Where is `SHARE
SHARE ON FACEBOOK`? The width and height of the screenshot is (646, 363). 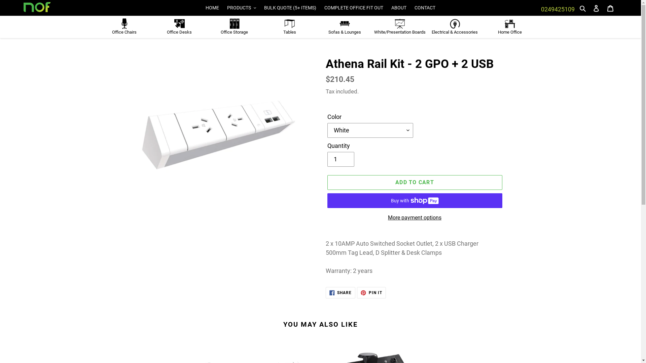
SHARE
SHARE ON FACEBOOK is located at coordinates (340, 293).